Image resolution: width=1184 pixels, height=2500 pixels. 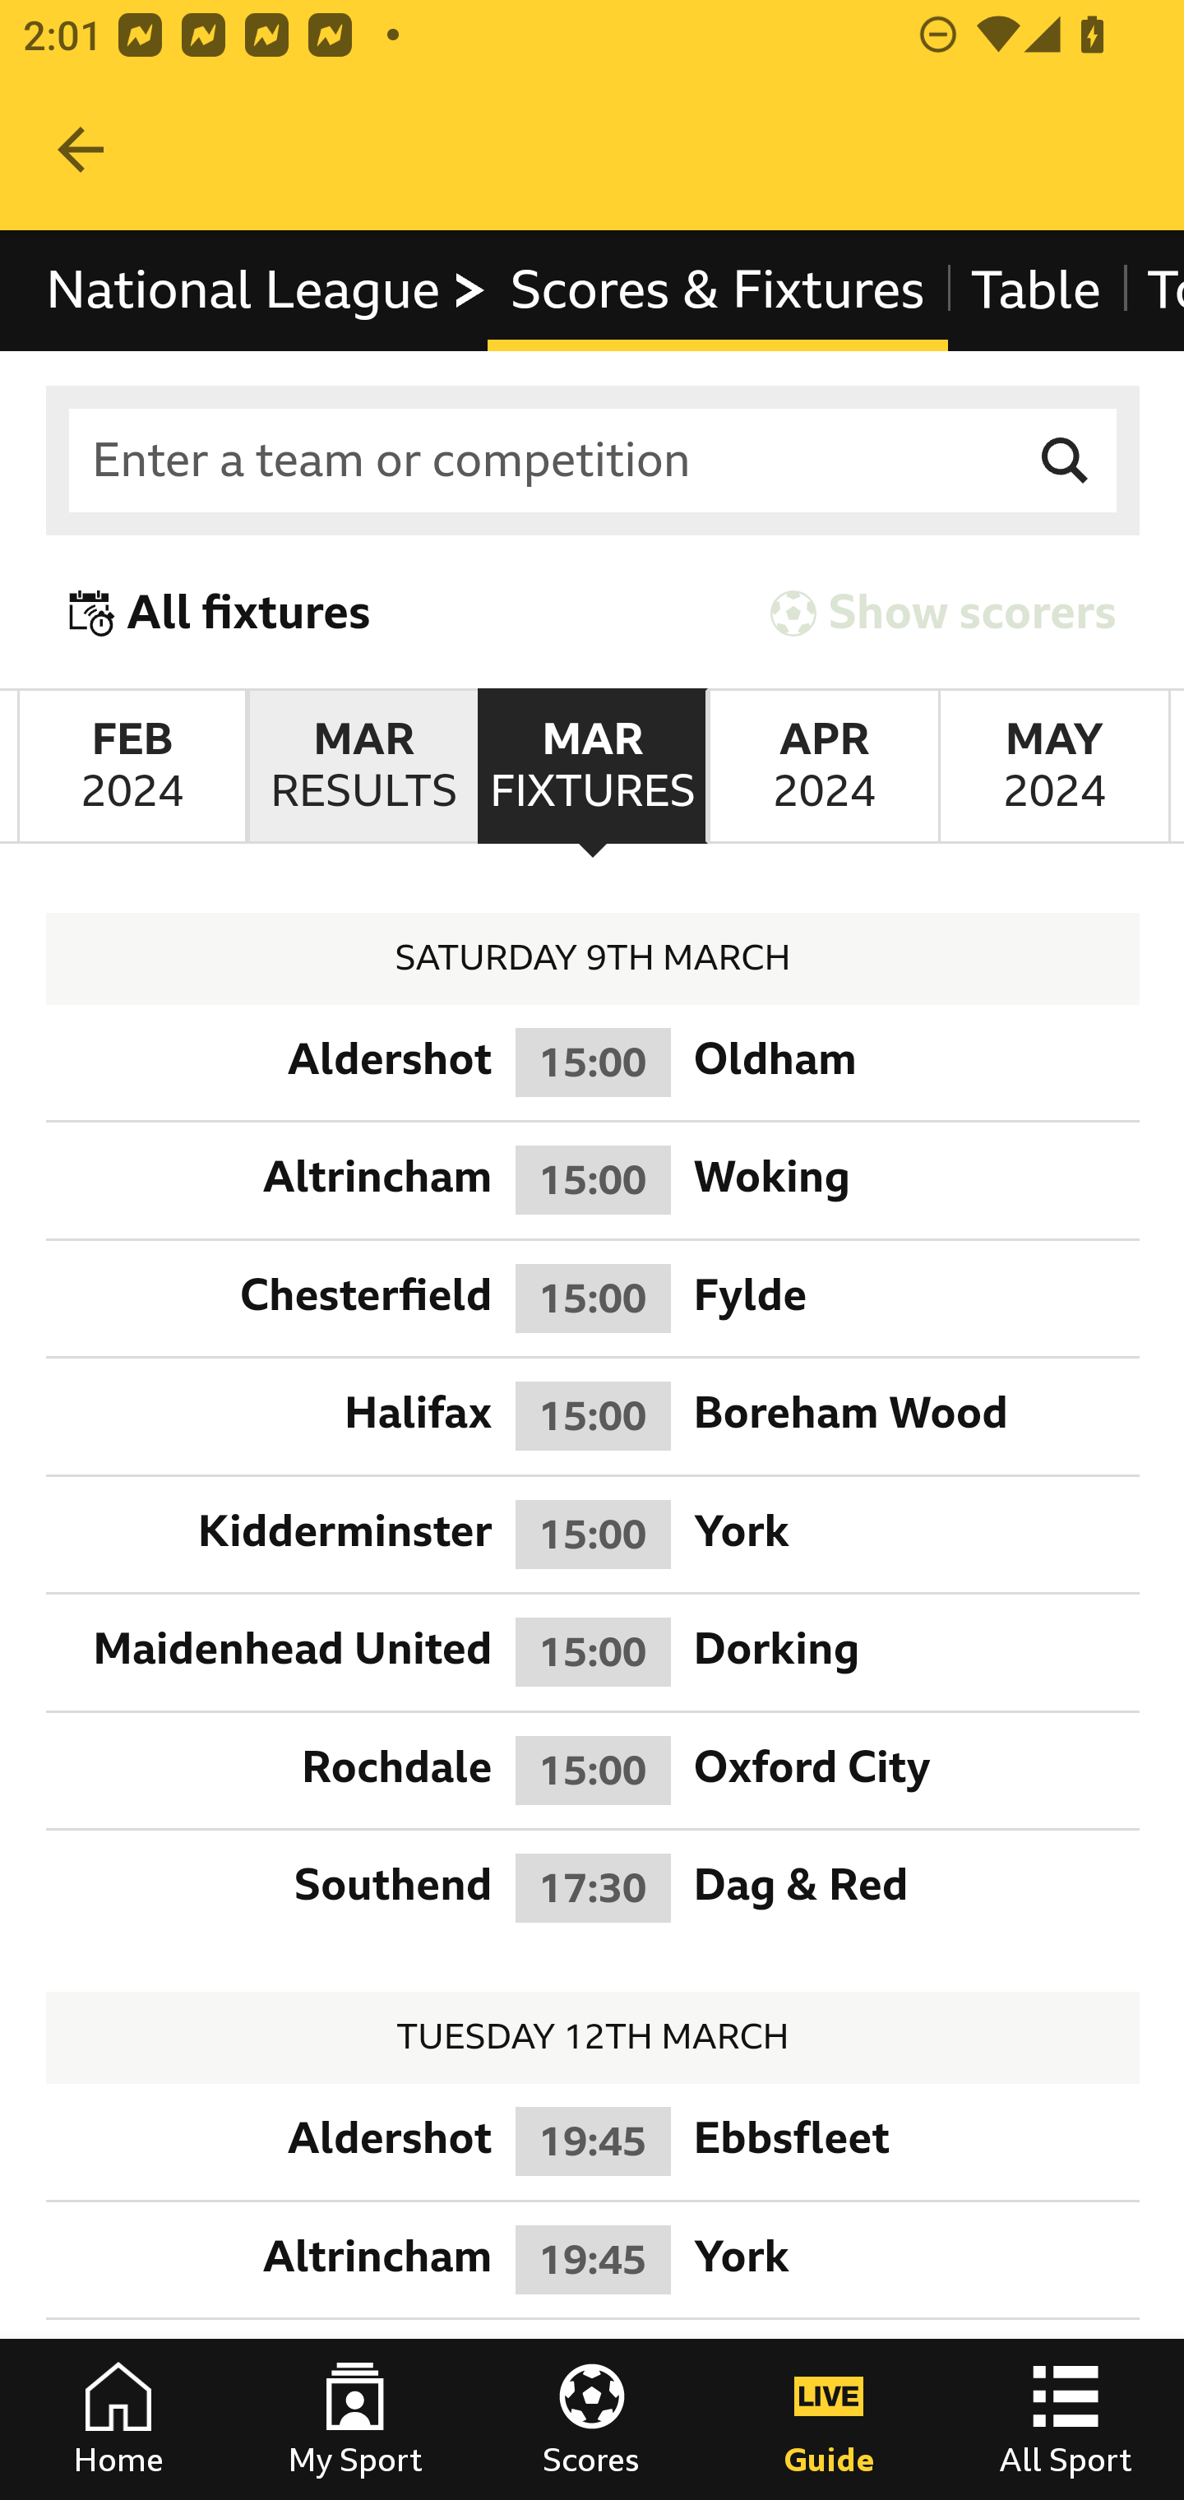 I want to click on April2024 April 2024, so click(x=822, y=766).